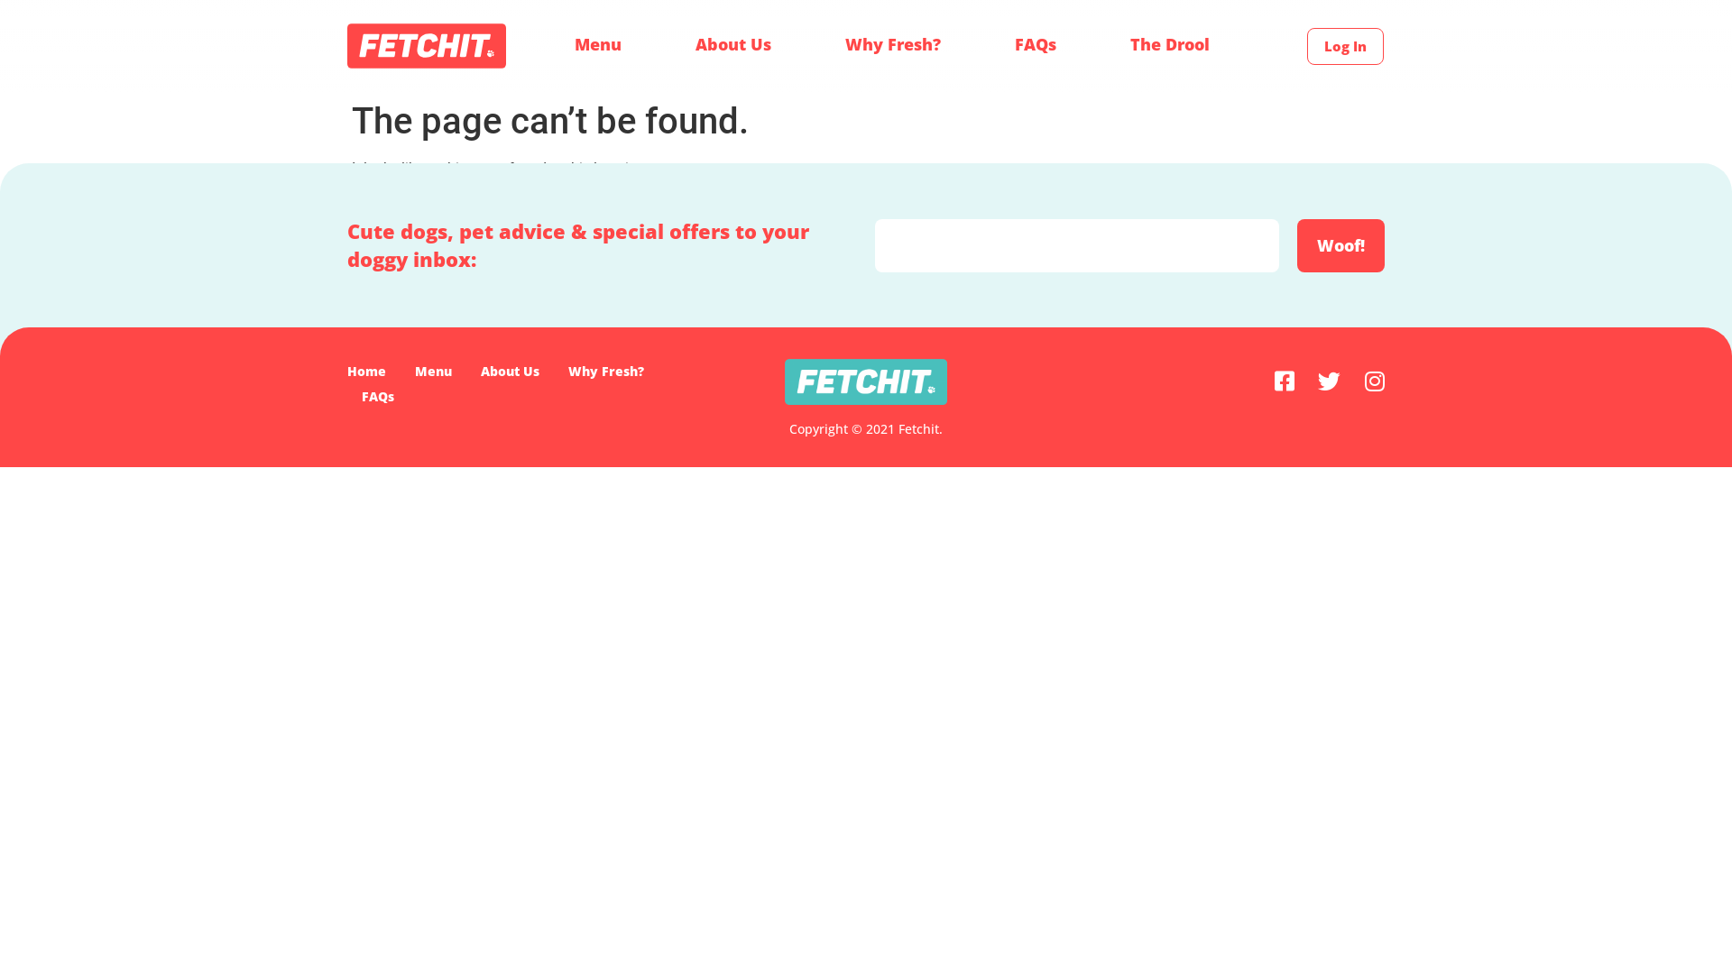  I want to click on Why Fresh?, so click(893, 44).